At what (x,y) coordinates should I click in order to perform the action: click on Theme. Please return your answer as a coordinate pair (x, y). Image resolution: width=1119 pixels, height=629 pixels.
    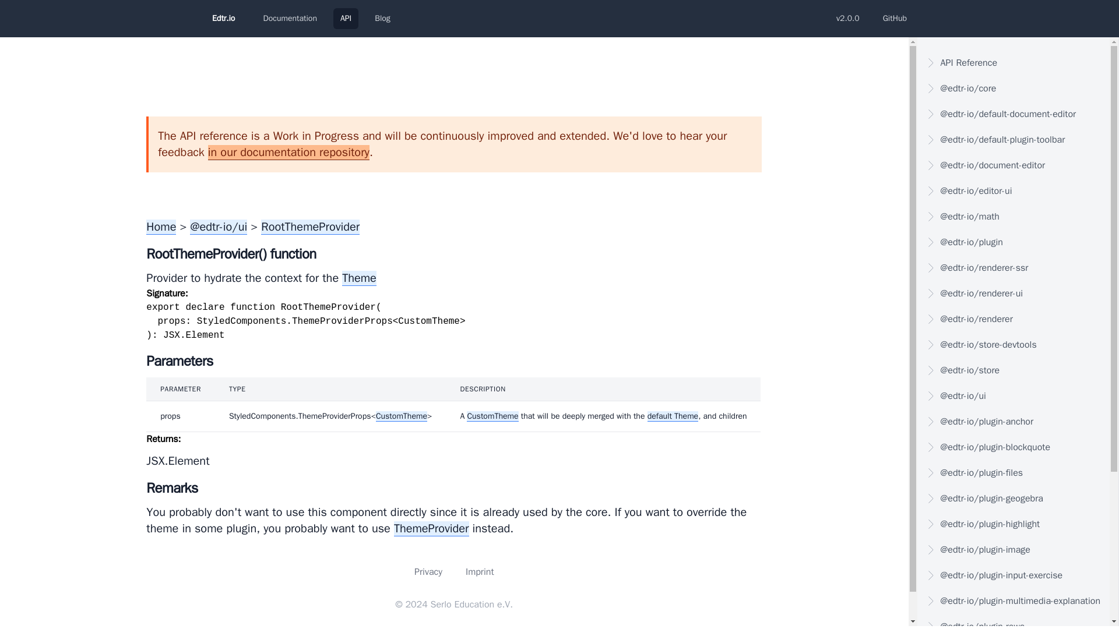
    Looking at the image, I should click on (359, 278).